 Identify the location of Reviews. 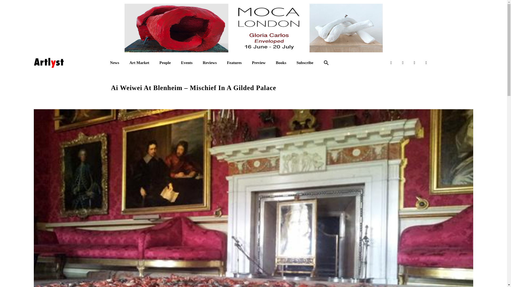
(210, 63).